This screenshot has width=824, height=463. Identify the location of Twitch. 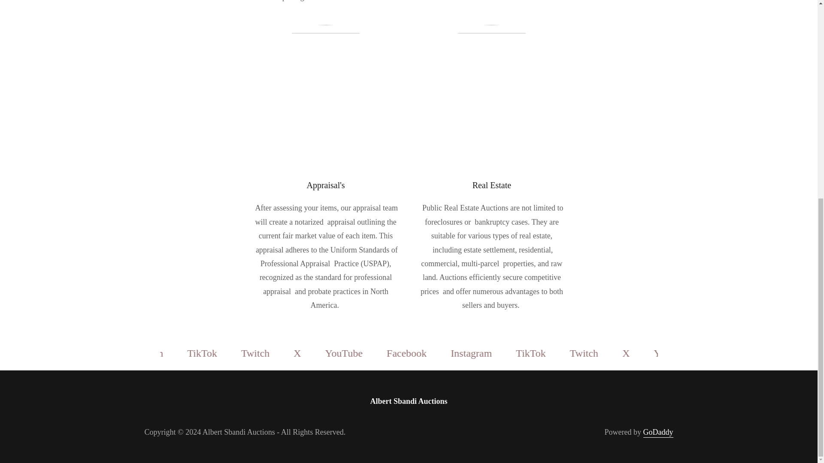
(328, 353).